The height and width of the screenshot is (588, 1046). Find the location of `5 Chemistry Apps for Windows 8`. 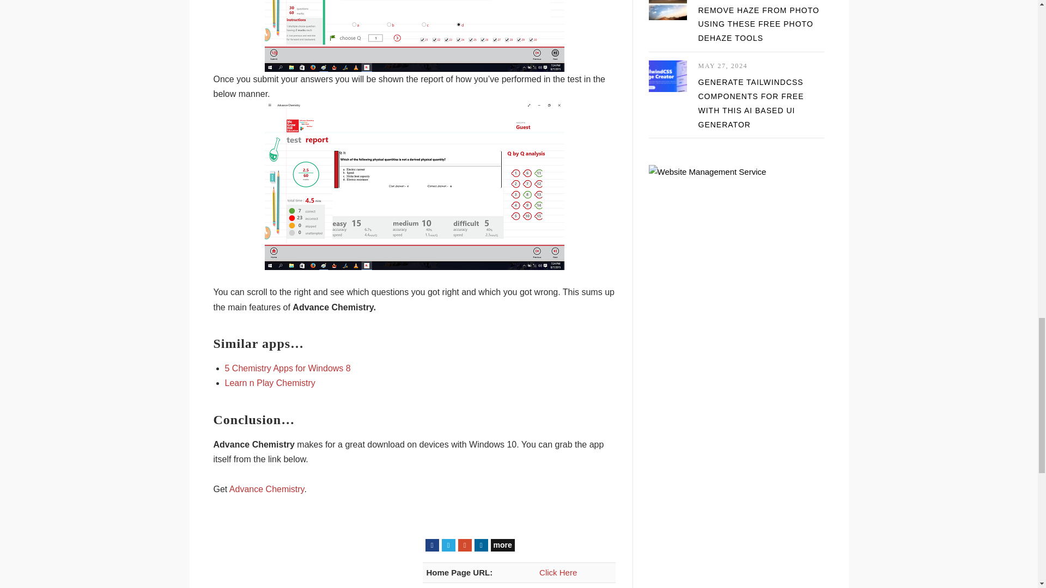

5 Chemistry Apps for Windows 8 is located at coordinates (288, 368).